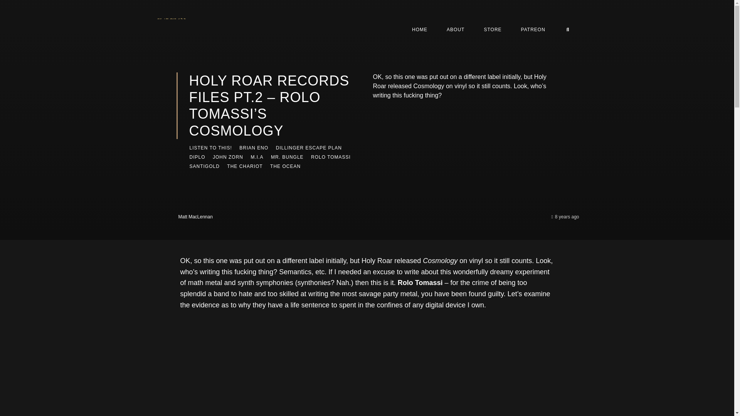 This screenshot has width=740, height=416. I want to click on HOME, so click(420, 29).